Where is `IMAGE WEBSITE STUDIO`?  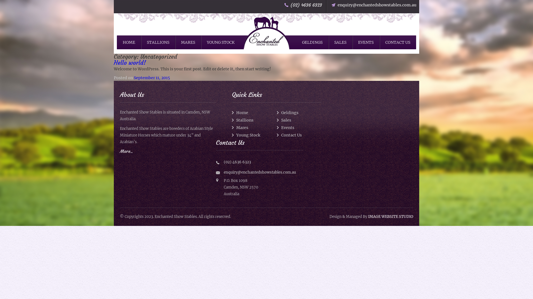 IMAGE WEBSITE STUDIO is located at coordinates (391, 216).